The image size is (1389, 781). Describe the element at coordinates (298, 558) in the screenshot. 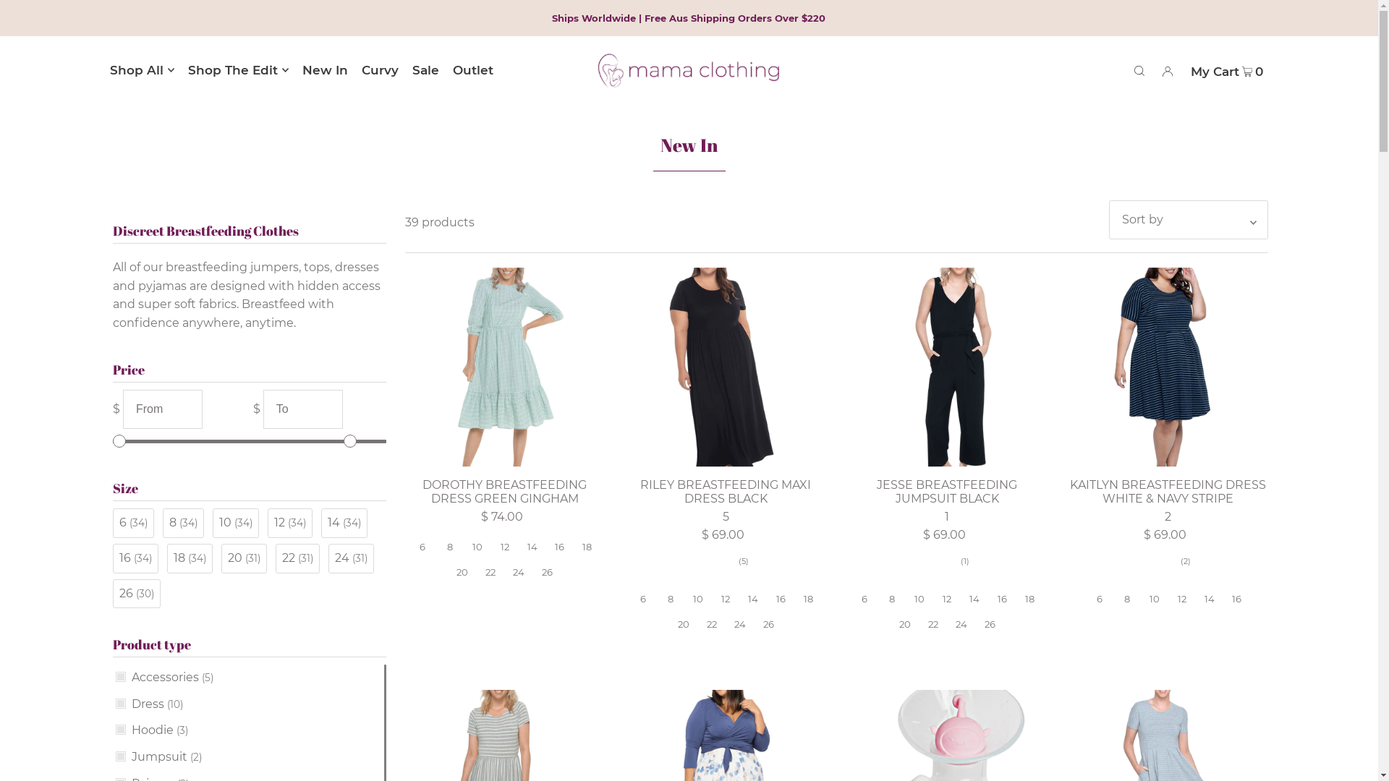

I see `22 (31)` at that location.